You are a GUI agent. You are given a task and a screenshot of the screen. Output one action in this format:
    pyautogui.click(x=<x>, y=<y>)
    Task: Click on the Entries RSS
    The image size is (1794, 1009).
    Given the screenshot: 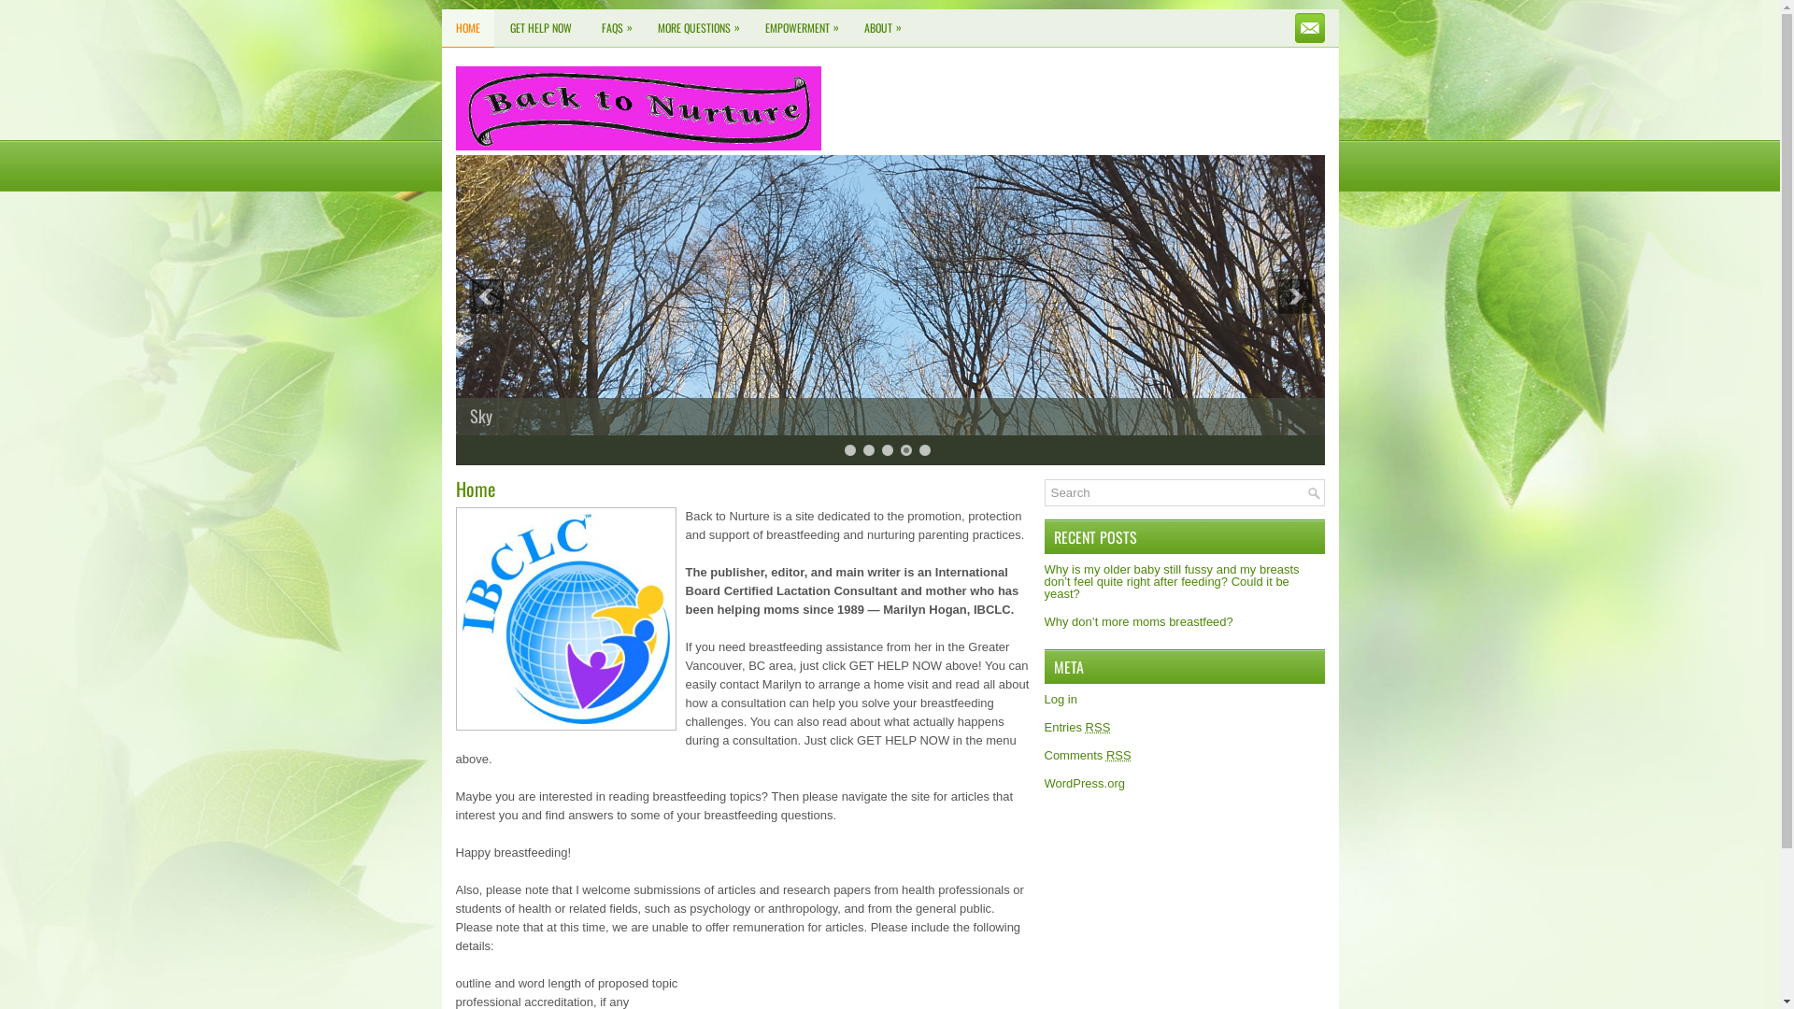 What is the action you would take?
    pyautogui.click(x=1078, y=727)
    